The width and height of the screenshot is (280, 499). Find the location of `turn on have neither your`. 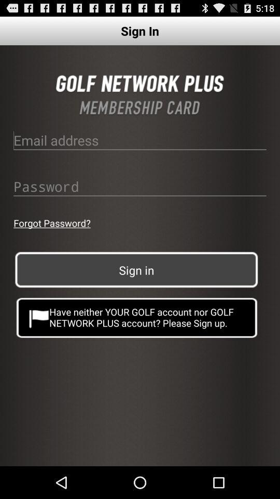

turn on have neither your is located at coordinates (137, 317).